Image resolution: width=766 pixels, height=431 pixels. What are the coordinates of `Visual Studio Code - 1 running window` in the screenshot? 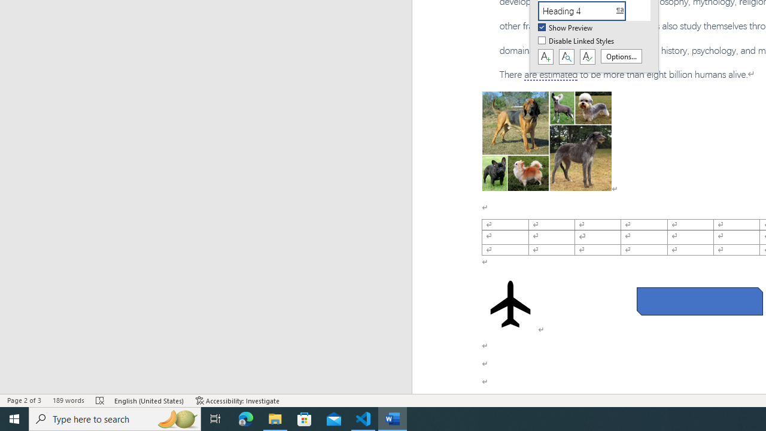 It's located at (363, 419).